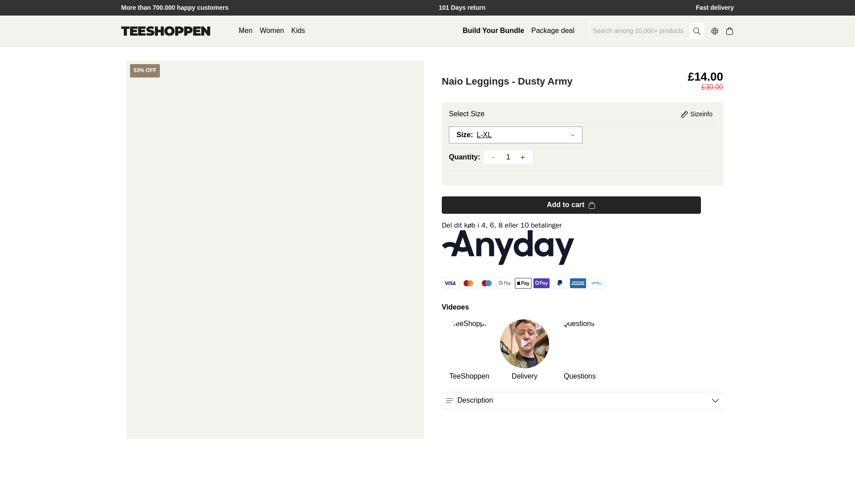  I want to click on Kids, so click(298, 30).